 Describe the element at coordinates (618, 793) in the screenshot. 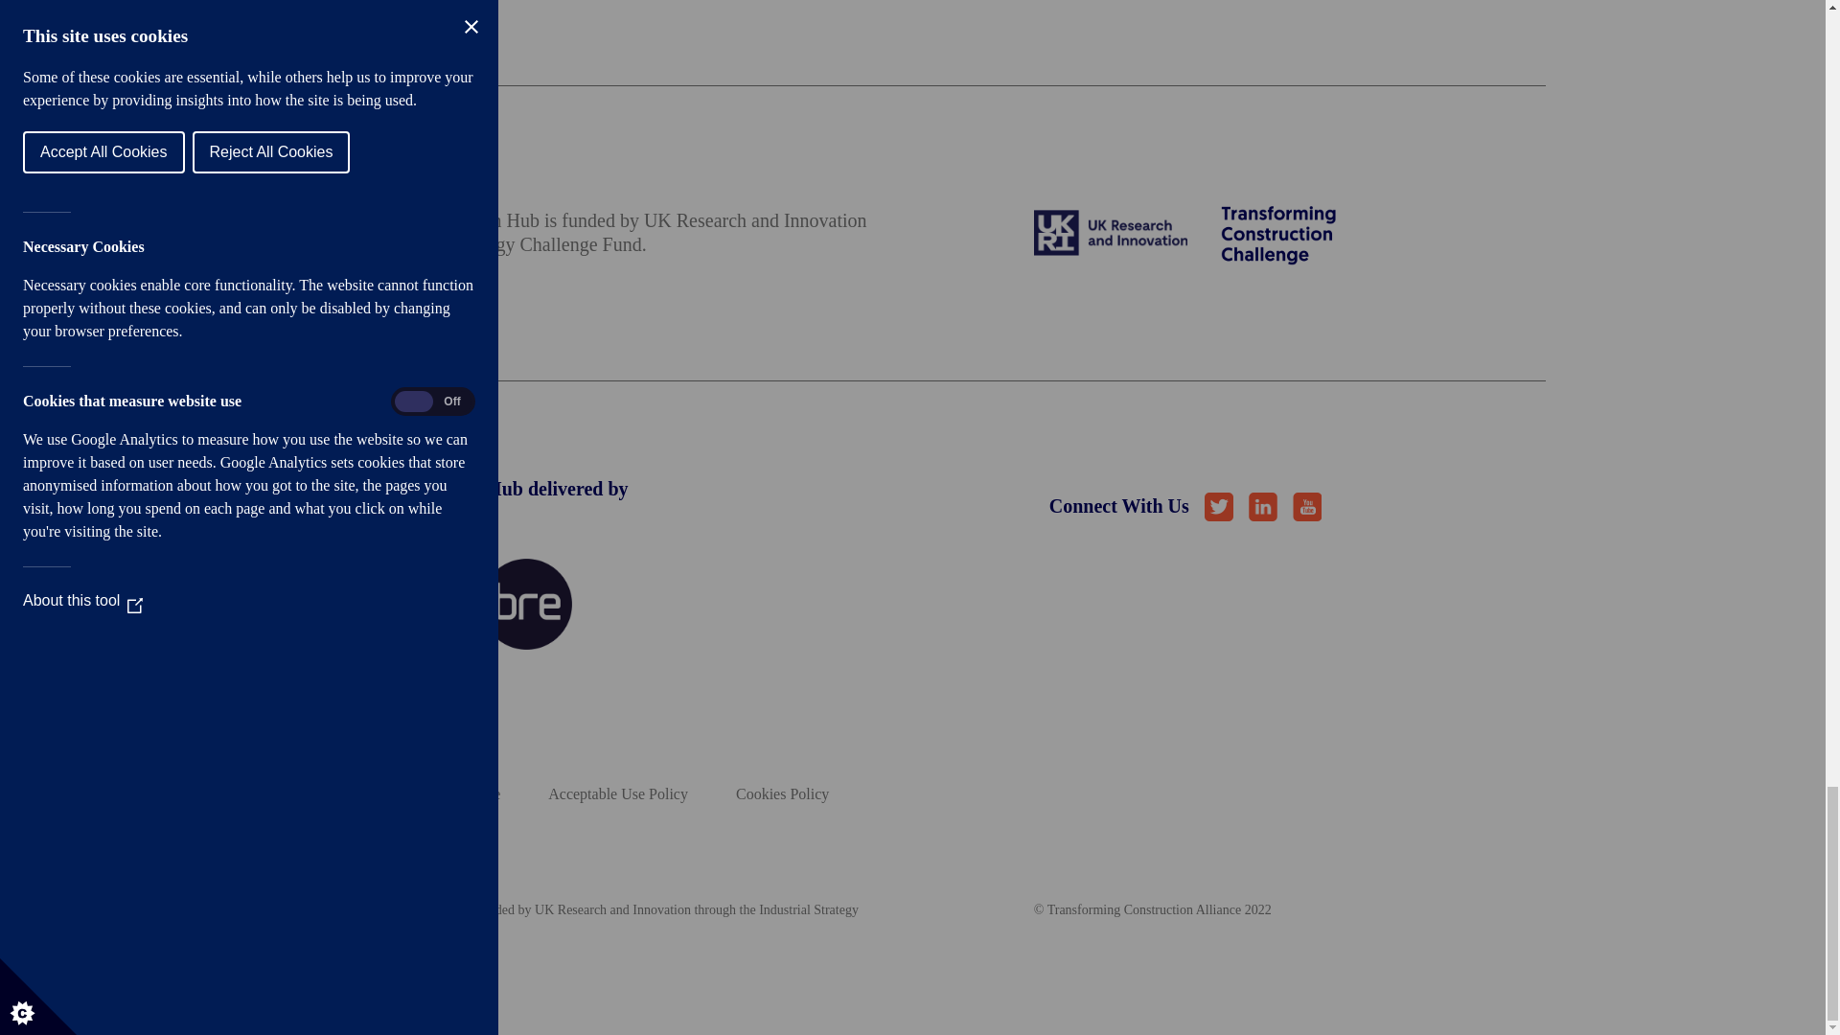

I see `Acceptable Use Policy` at that location.